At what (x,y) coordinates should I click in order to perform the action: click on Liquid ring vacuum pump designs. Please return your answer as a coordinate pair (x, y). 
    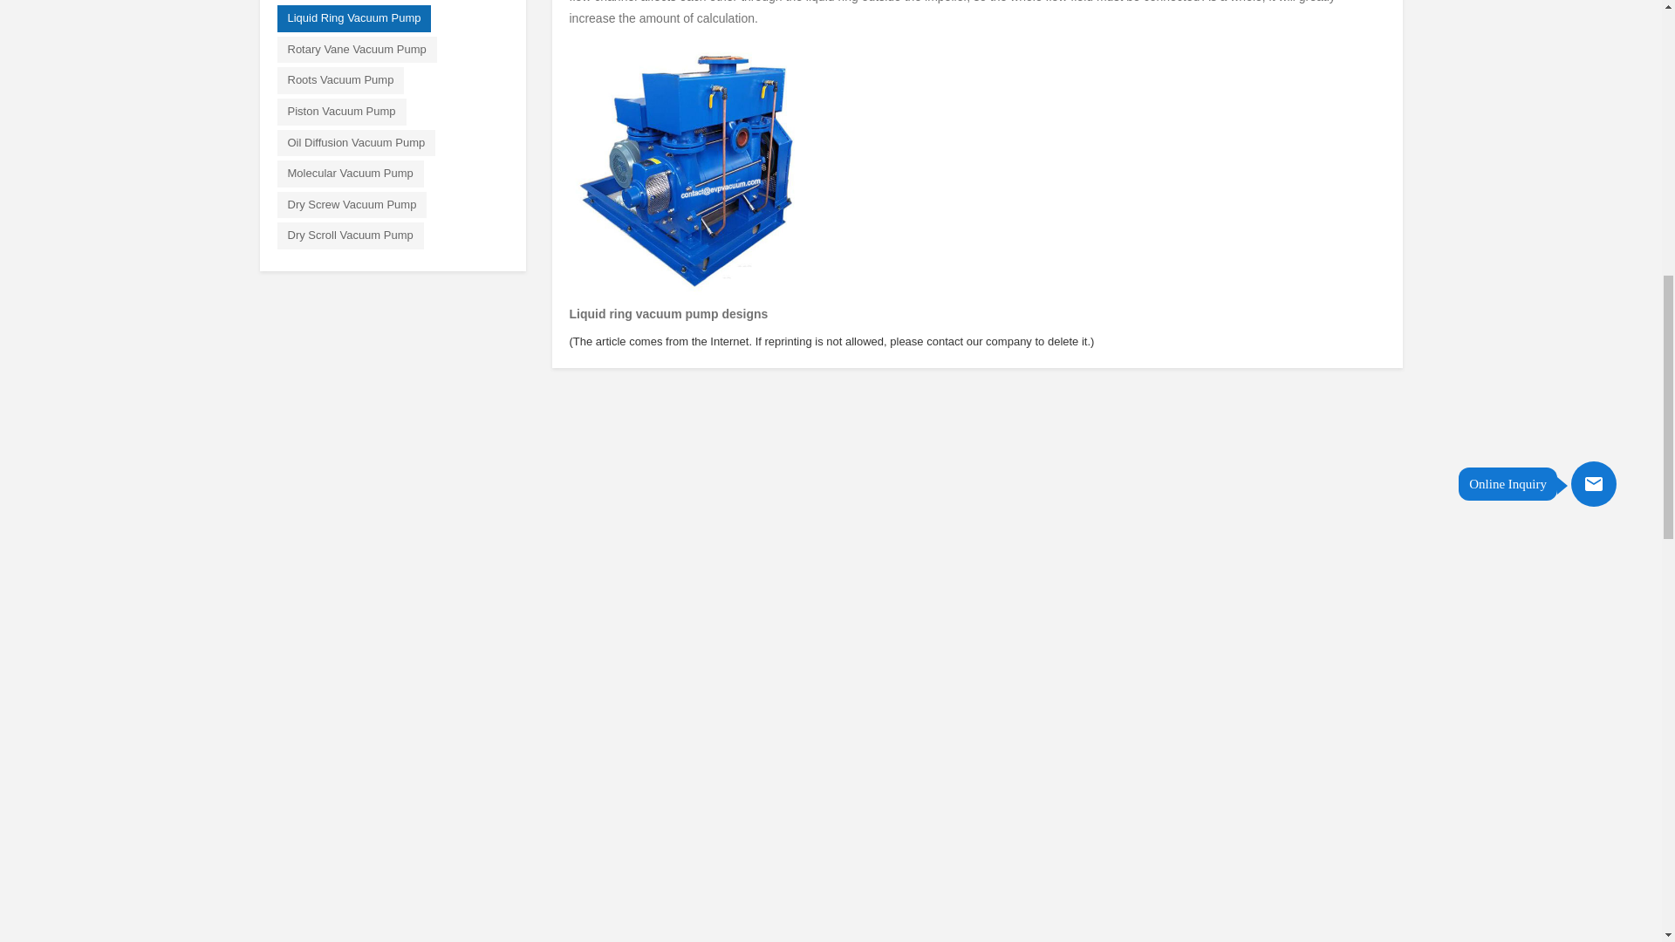
    Looking at the image, I should click on (689, 167).